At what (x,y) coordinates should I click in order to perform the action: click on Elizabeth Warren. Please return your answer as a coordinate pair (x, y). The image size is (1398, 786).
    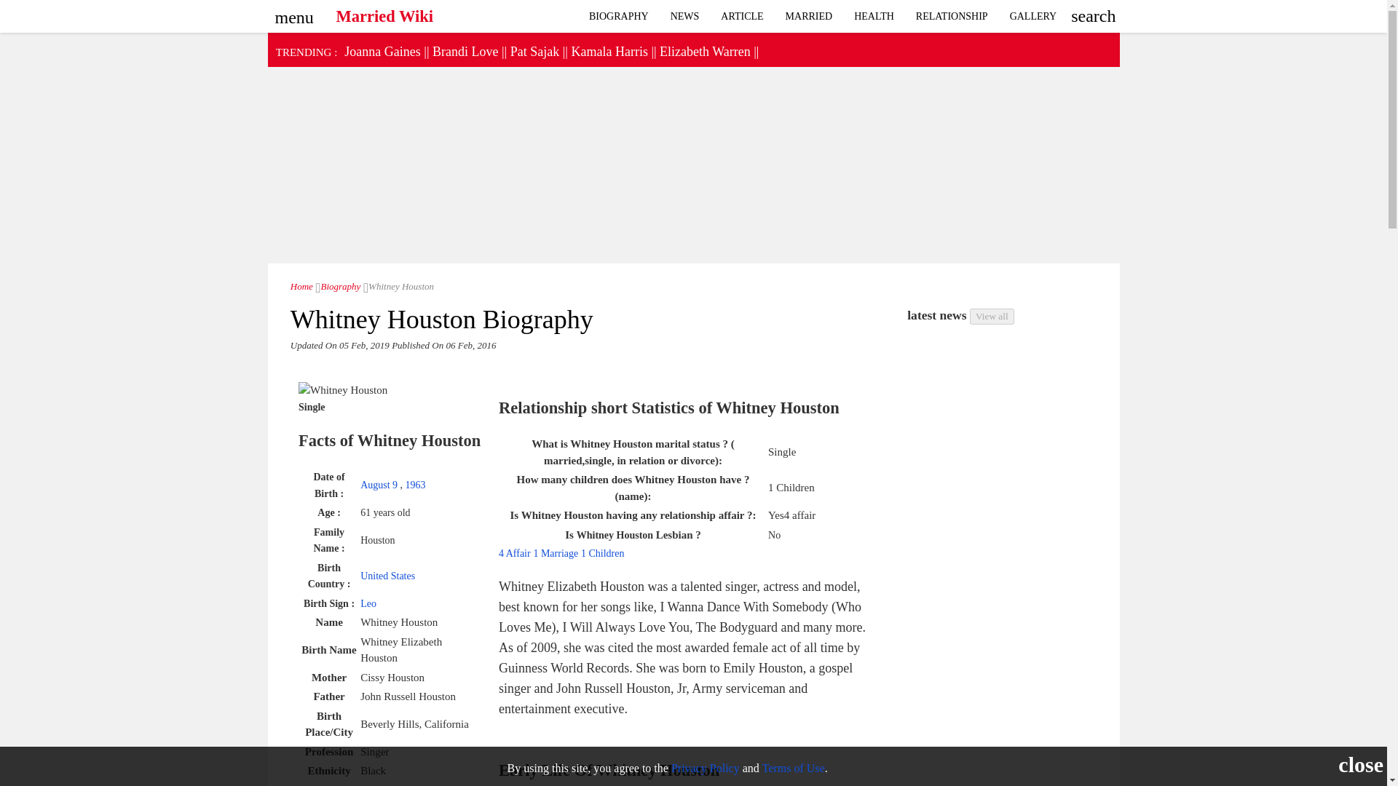
    Looking at the image, I should click on (705, 51).